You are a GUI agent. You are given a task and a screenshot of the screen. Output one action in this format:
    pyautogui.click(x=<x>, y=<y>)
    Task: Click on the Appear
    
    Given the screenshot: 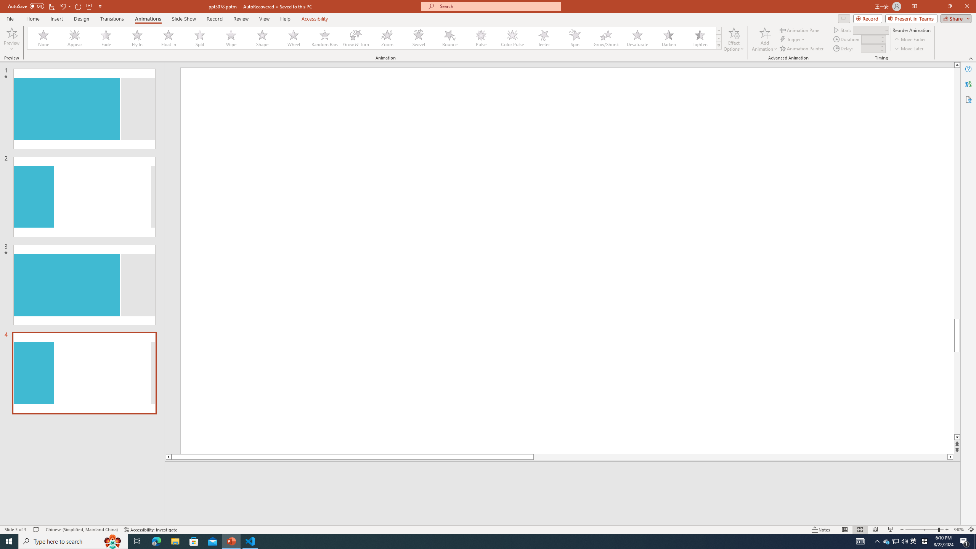 What is the action you would take?
    pyautogui.click(x=75, y=38)
    